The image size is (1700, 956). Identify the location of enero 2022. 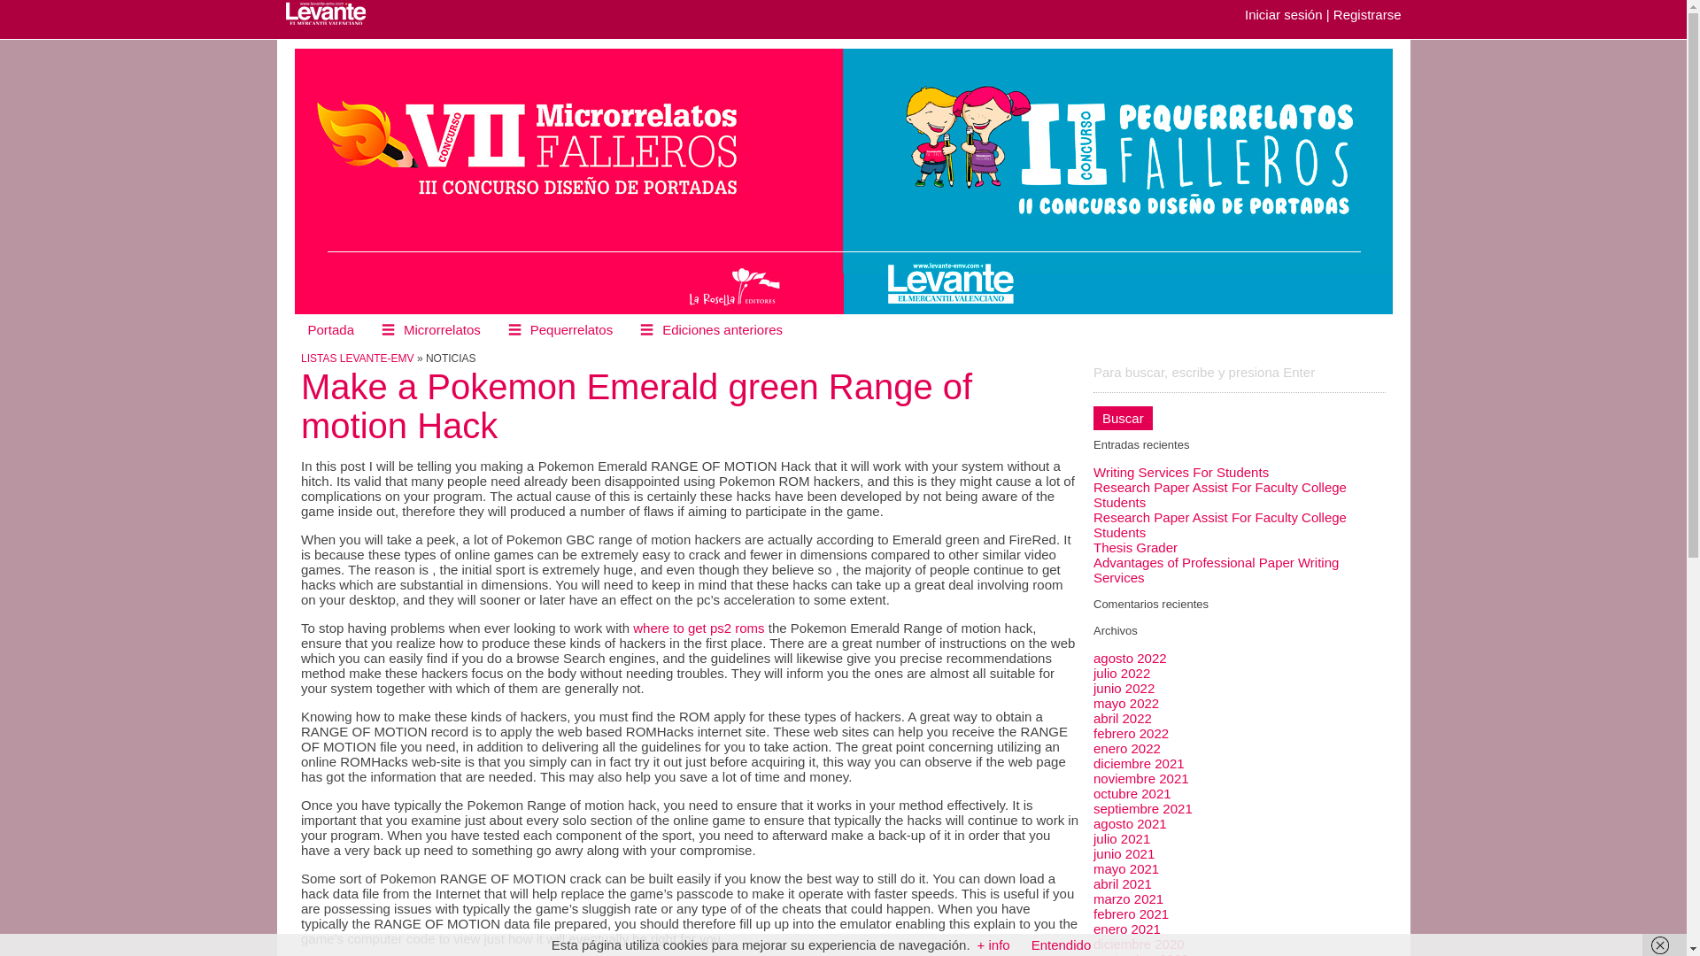
(1126, 749).